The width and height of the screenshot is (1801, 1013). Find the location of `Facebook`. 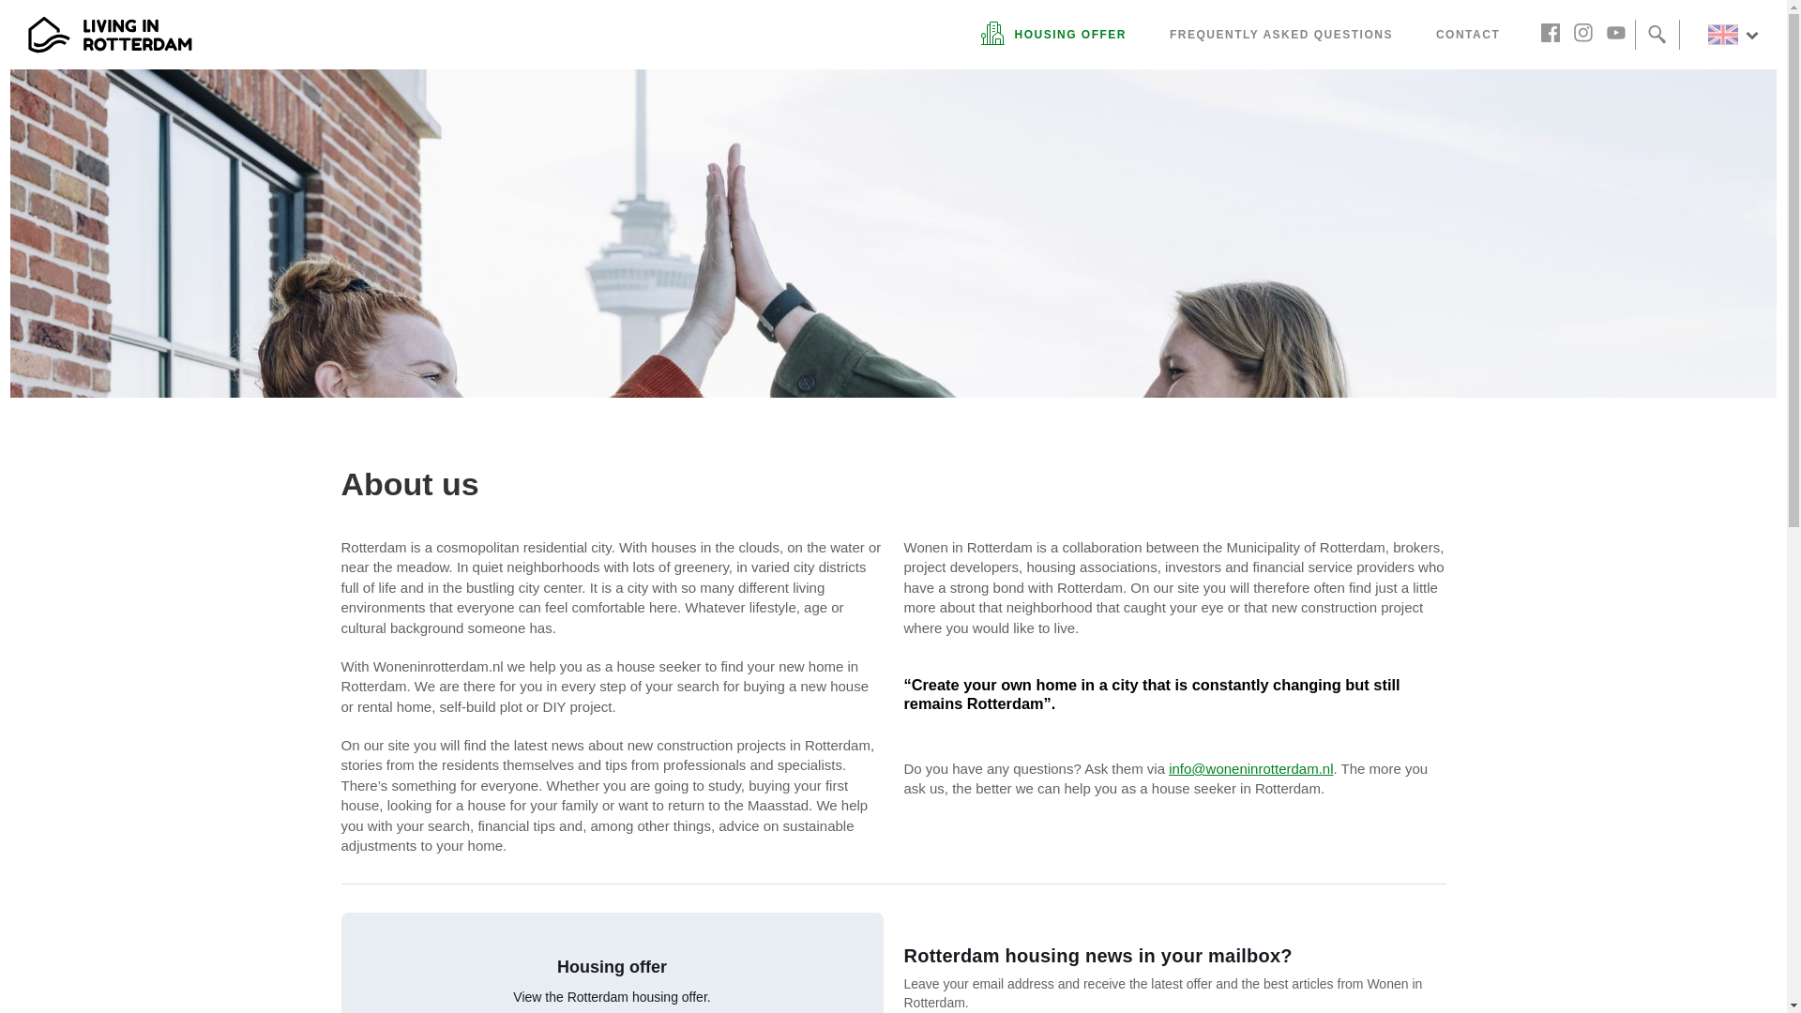

Facebook is located at coordinates (1555, 32).